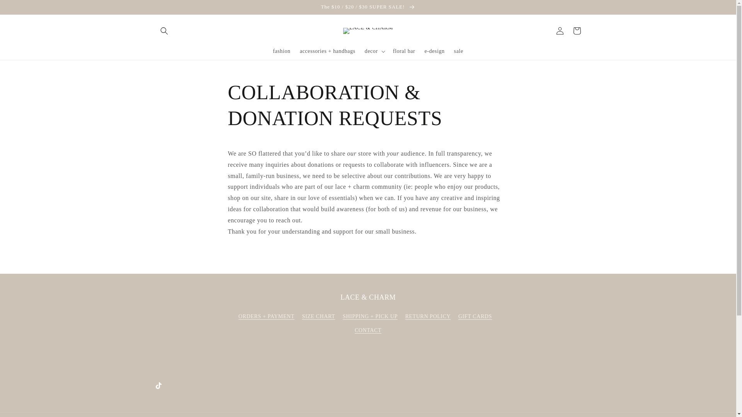  What do you see at coordinates (434, 51) in the screenshot?
I see `e-design` at bounding box center [434, 51].